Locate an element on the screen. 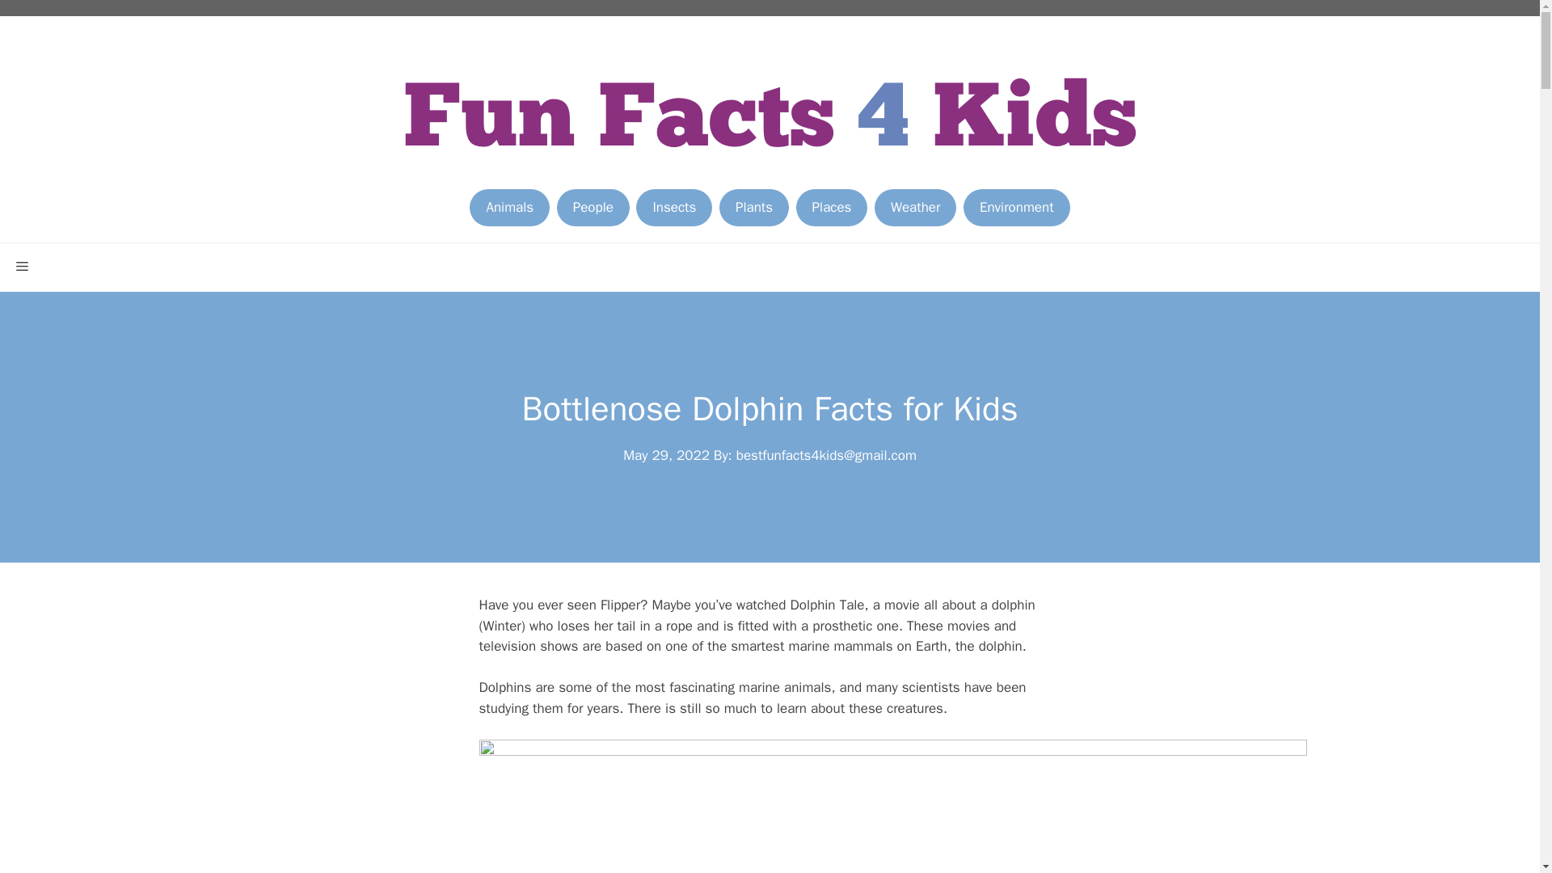  People is located at coordinates (593, 207).